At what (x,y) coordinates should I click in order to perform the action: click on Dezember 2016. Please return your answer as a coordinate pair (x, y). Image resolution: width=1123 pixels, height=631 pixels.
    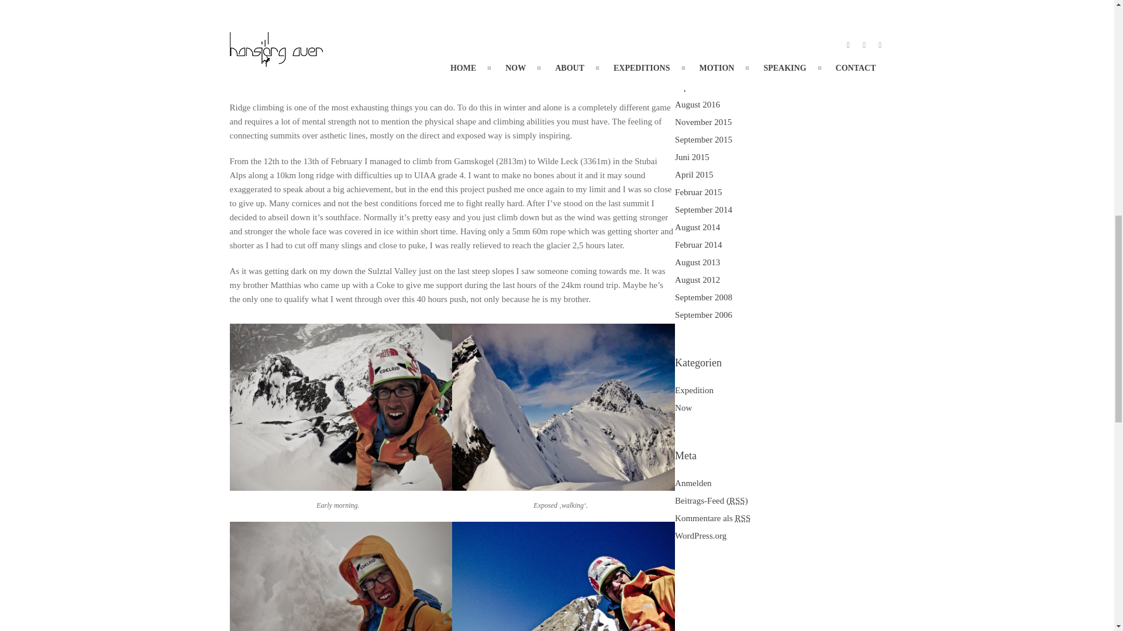
    Looking at the image, I should click on (702, 70).